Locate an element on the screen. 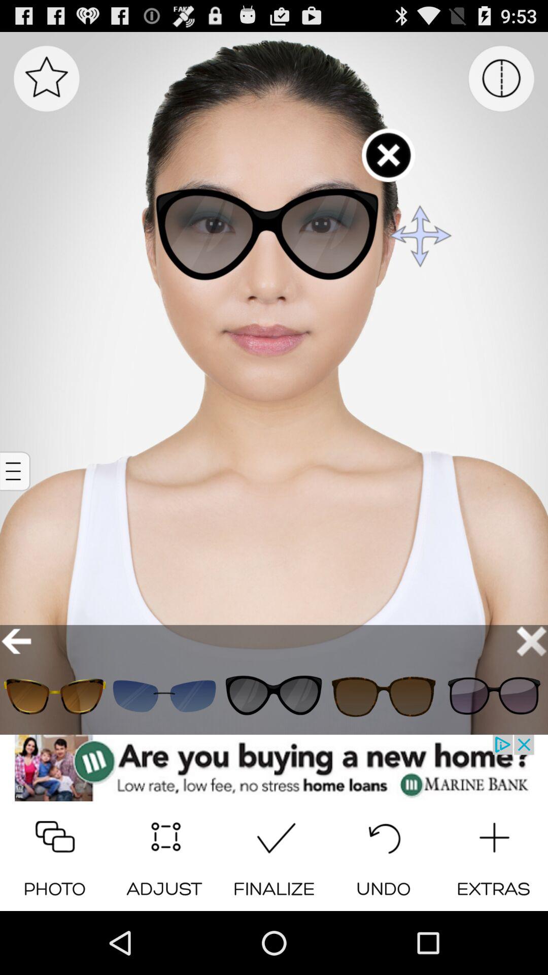 This screenshot has height=975, width=548. star this item is located at coordinates (47, 78).